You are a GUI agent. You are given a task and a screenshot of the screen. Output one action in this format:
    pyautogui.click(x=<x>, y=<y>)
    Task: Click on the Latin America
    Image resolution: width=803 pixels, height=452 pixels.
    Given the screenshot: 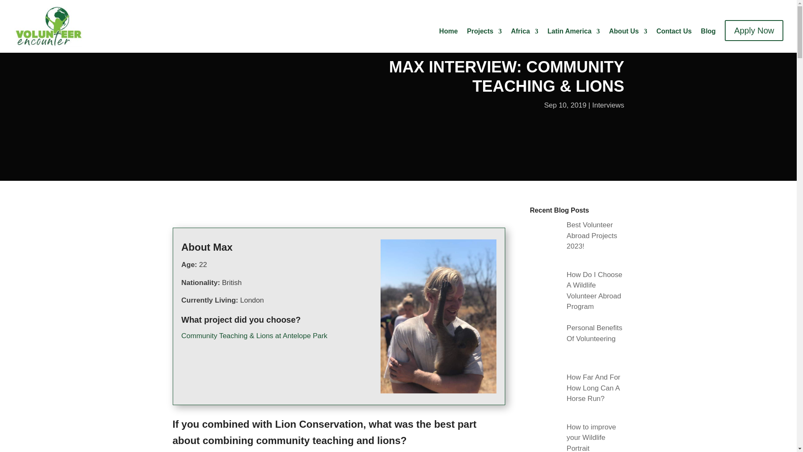 What is the action you would take?
    pyautogui.click(x=574, y=37)
    